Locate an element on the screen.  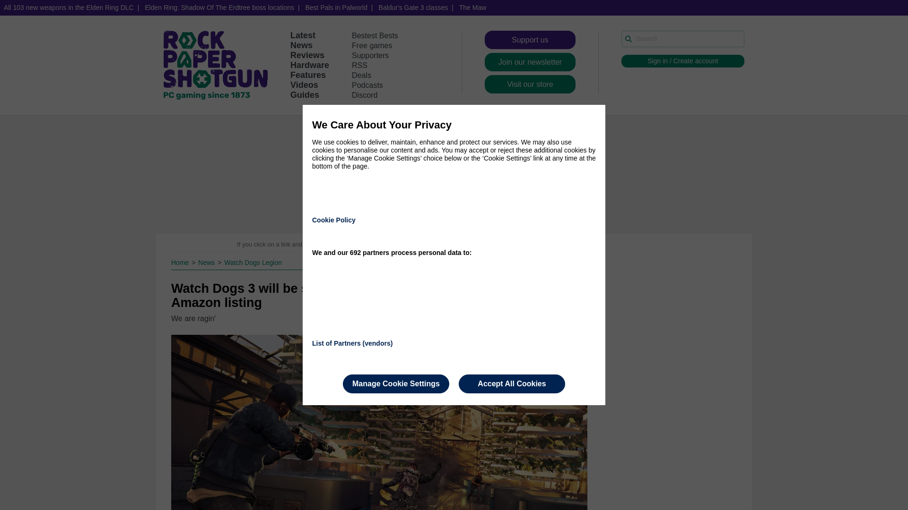
All 103 new weapons in the Elden Ring DLC is located at coordinates (69, 8).